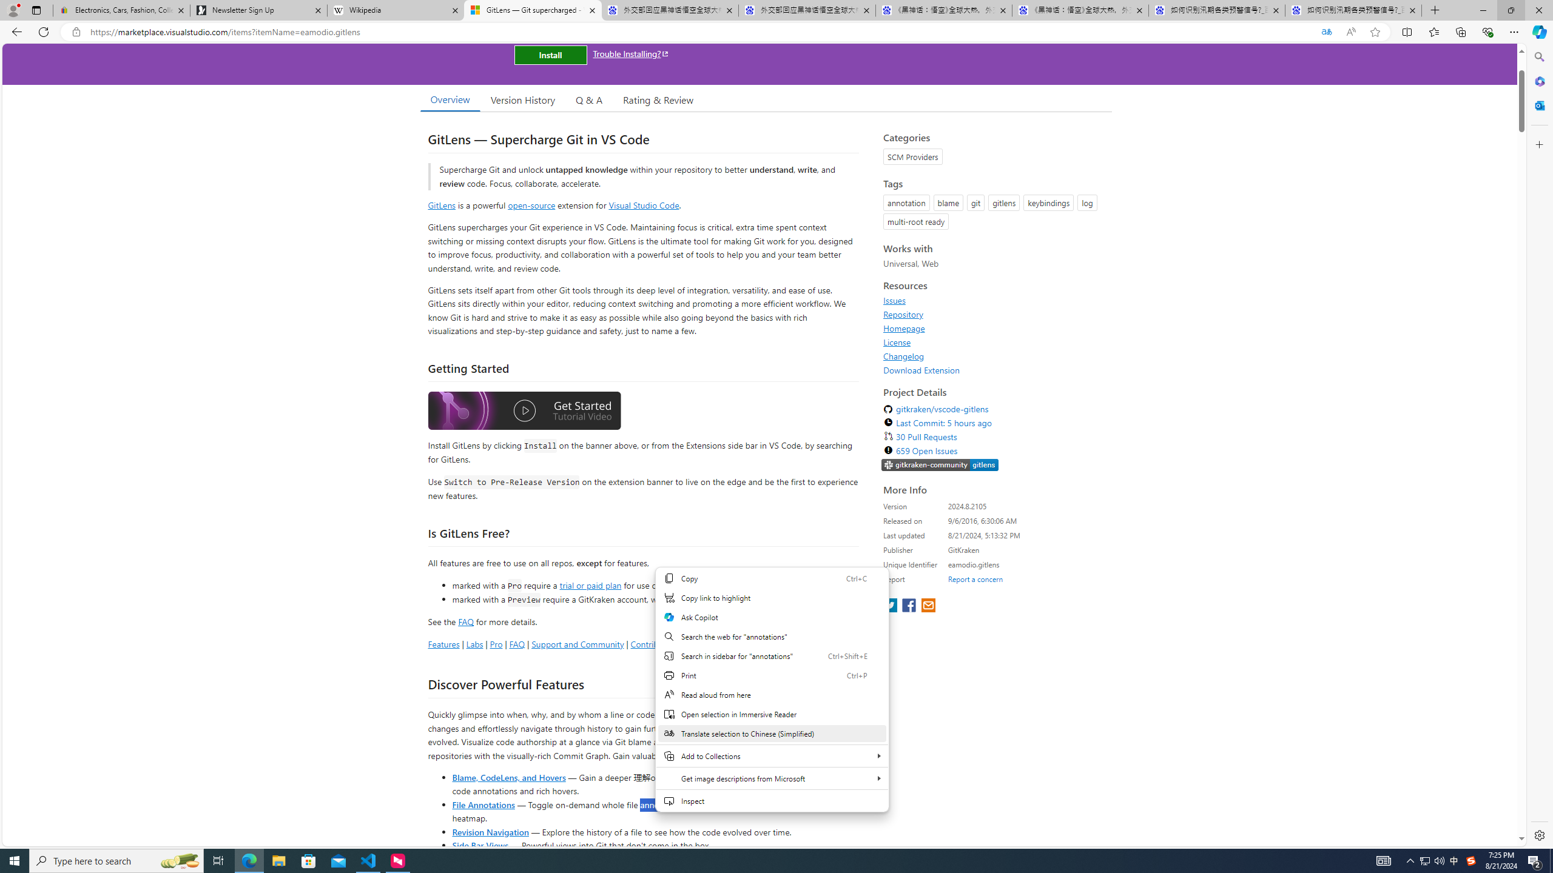 Image resolution: width=1553 pixels, height=873 pixels. What do you see at coordinates (994, 301) in the screenshot?
I see `Issues` at bounding box center [994, 301].